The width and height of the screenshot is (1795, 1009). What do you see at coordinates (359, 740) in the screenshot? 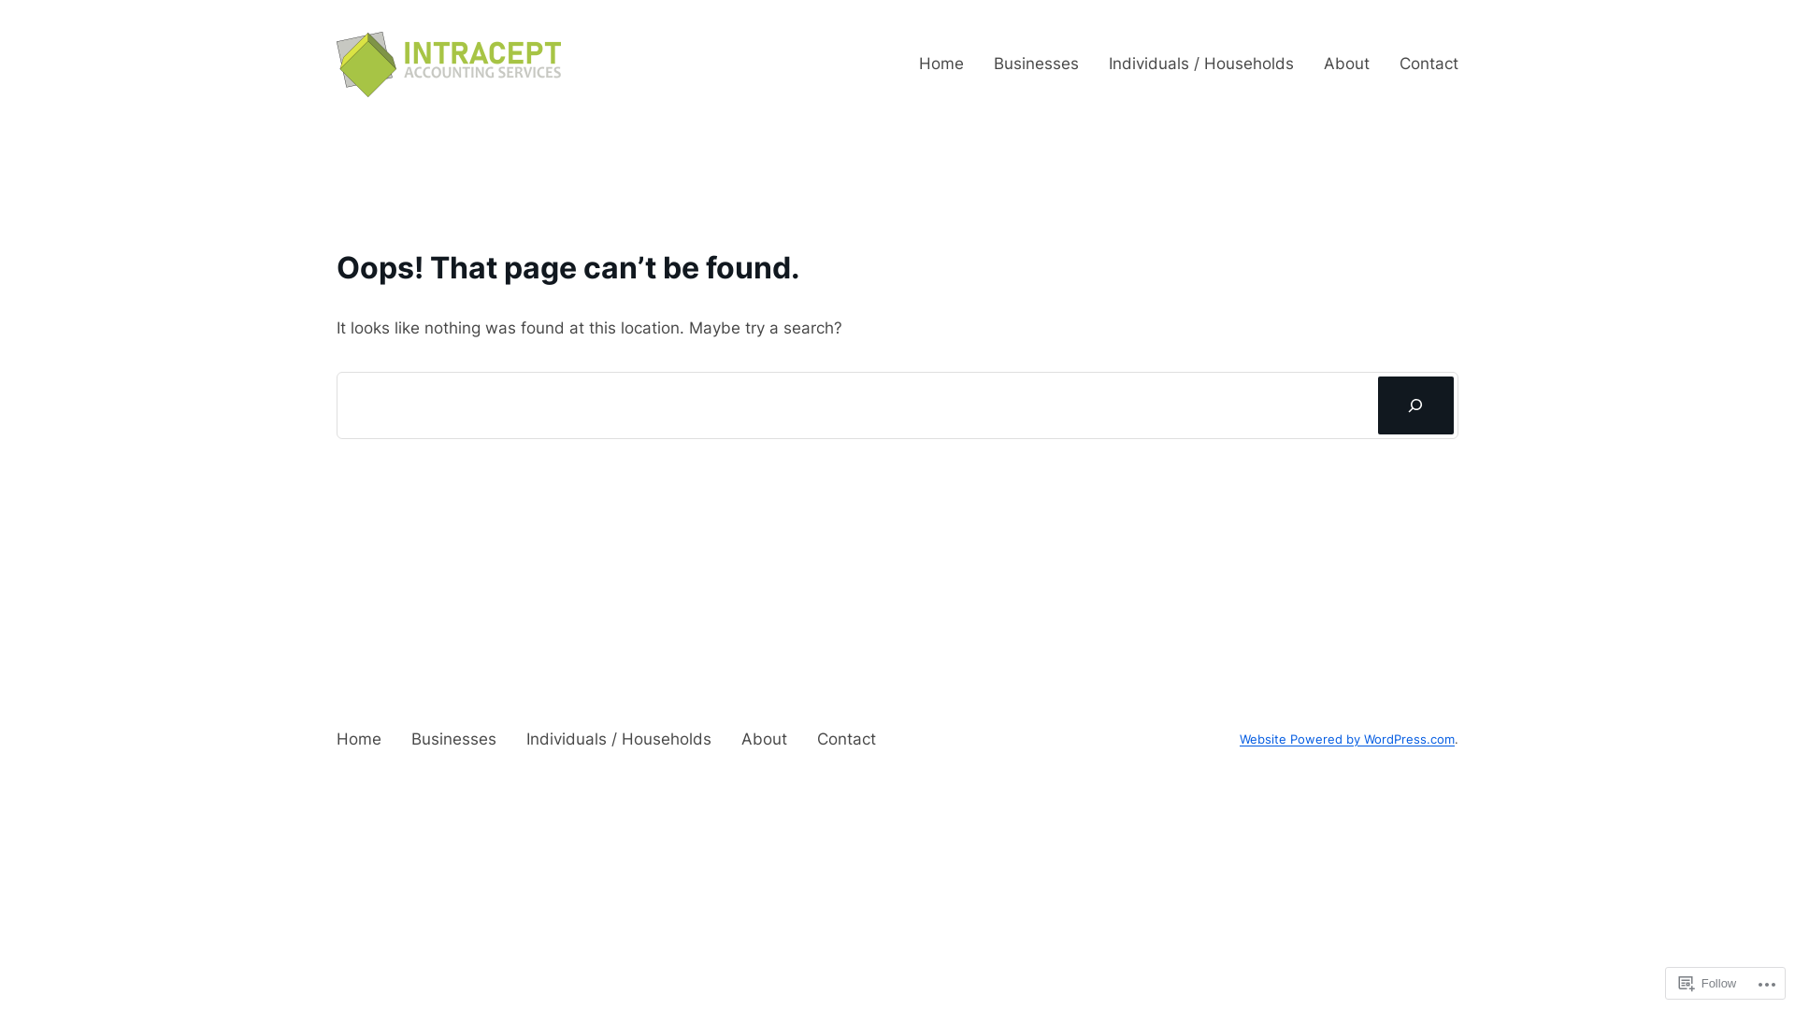
I see `Home` at bounding box center [359, 740].